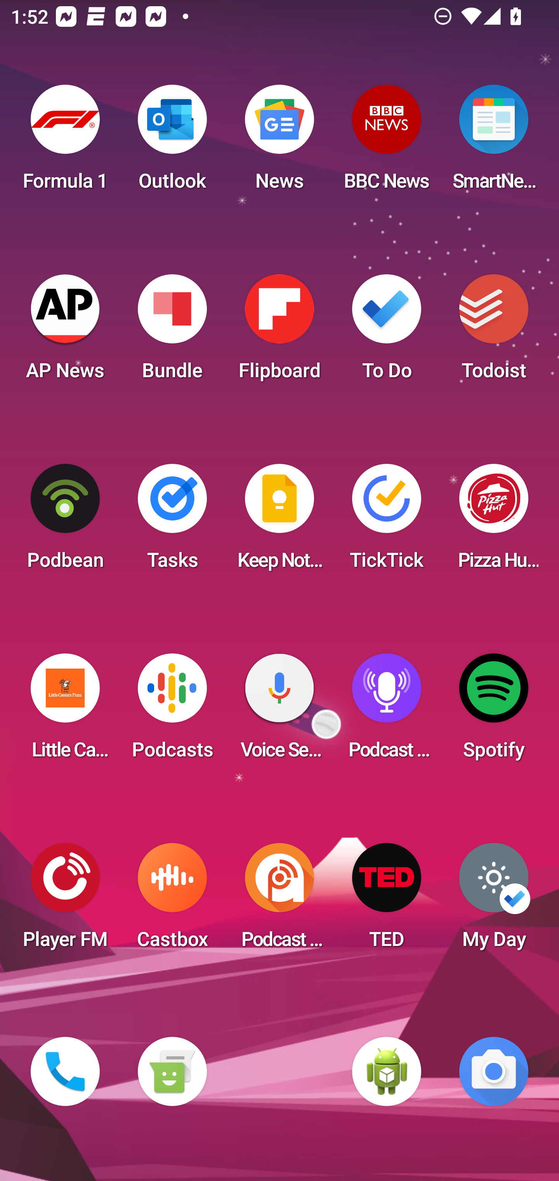 This screenshot has width=559, height=1181. I want to click on BBC News, so click(387, 142).